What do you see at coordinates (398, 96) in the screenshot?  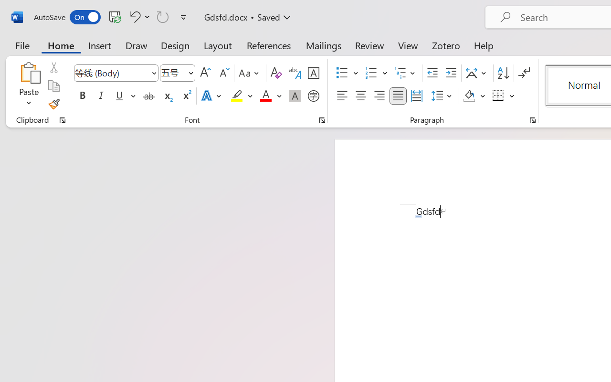 I see `Justify` at bounding box center [398, 96].